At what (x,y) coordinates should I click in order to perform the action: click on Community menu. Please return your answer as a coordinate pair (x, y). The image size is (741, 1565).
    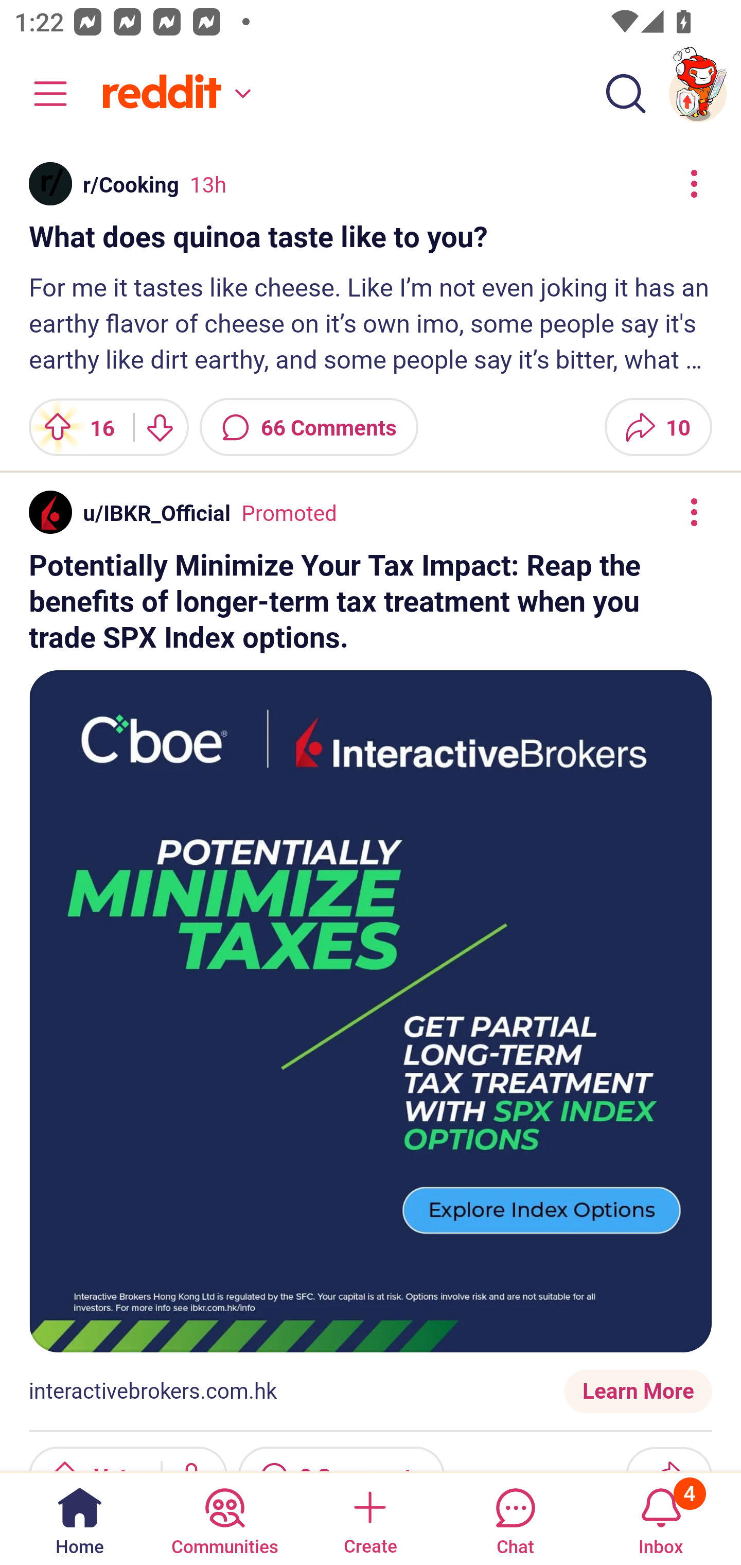
    Looking at the image, I should click on (41, 94).